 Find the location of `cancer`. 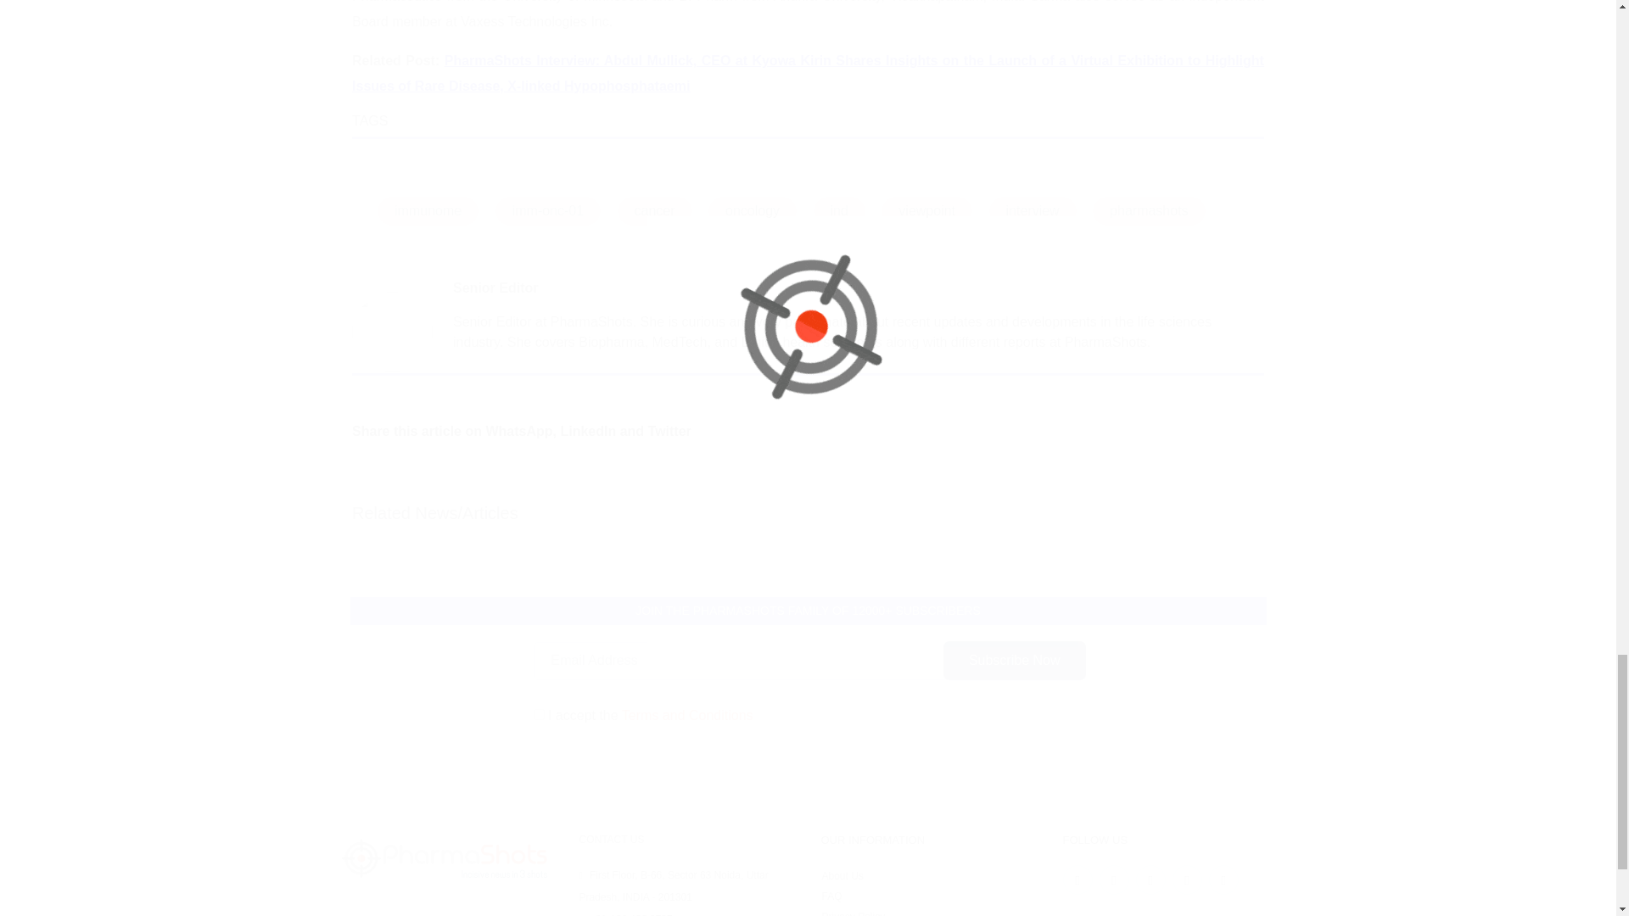

cancer is located at coordinates (655, 210).